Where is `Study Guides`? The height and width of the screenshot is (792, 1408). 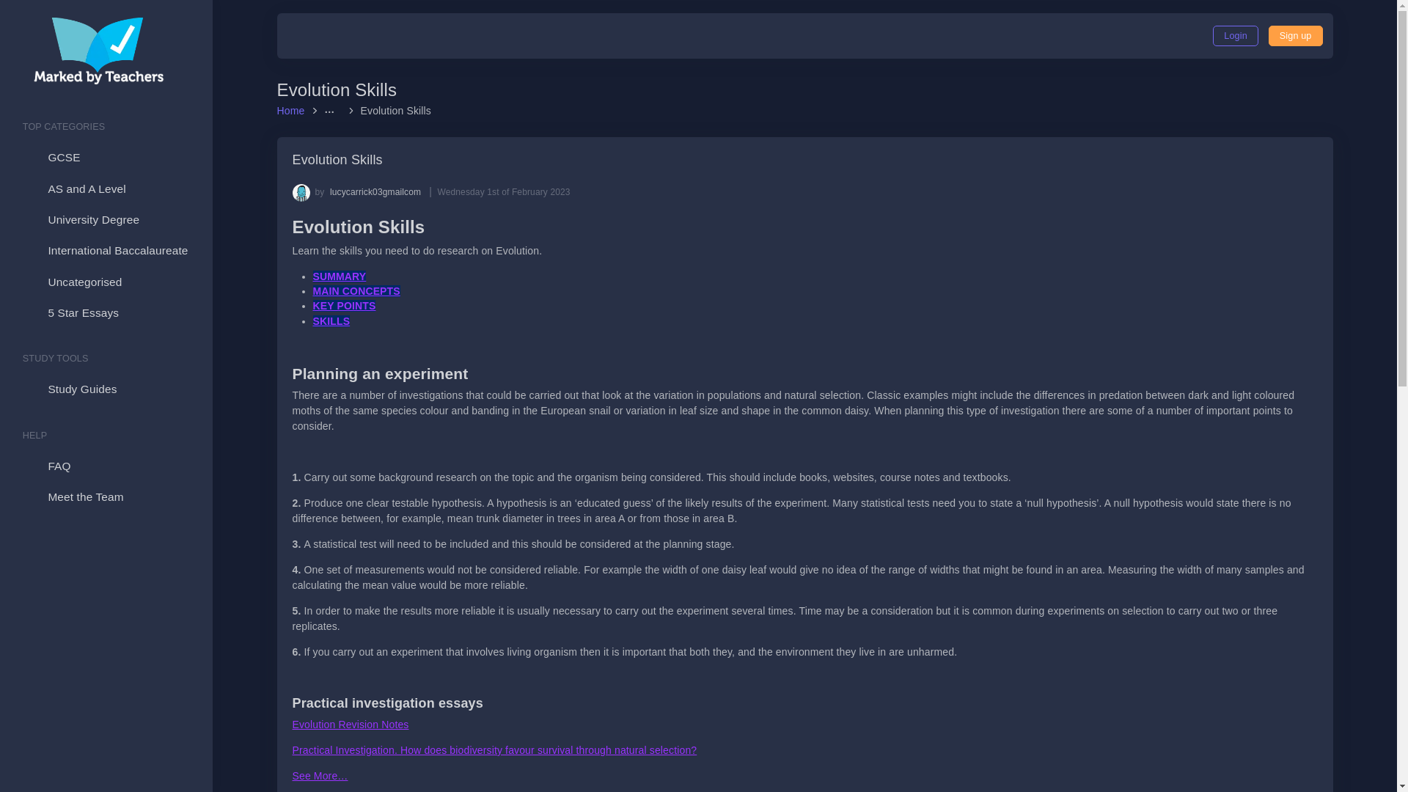
Study Guides is located at coordinates (106, 389).